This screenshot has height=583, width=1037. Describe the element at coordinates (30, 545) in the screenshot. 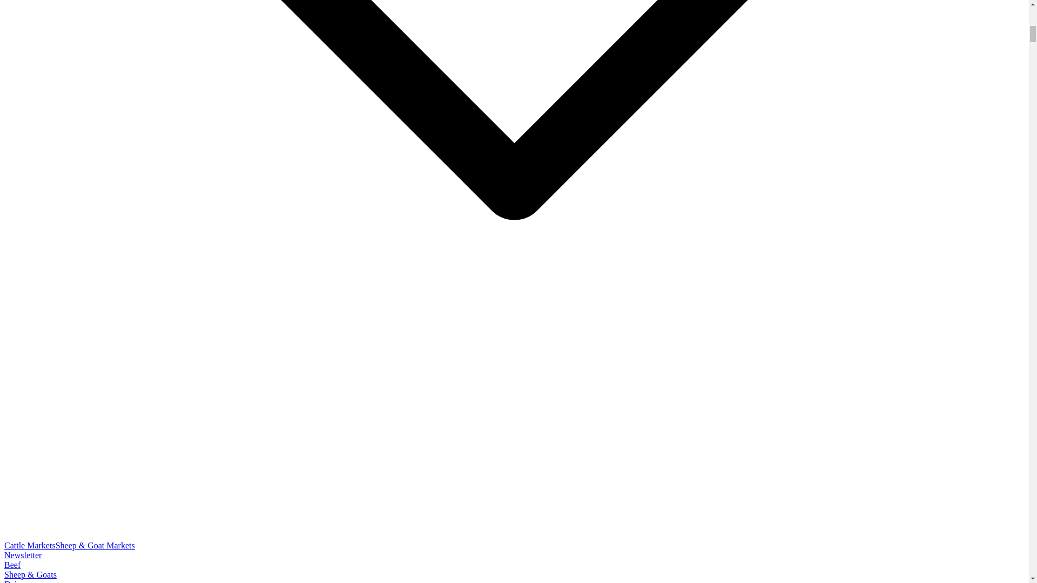

I see `Cattle Markets` at that location.